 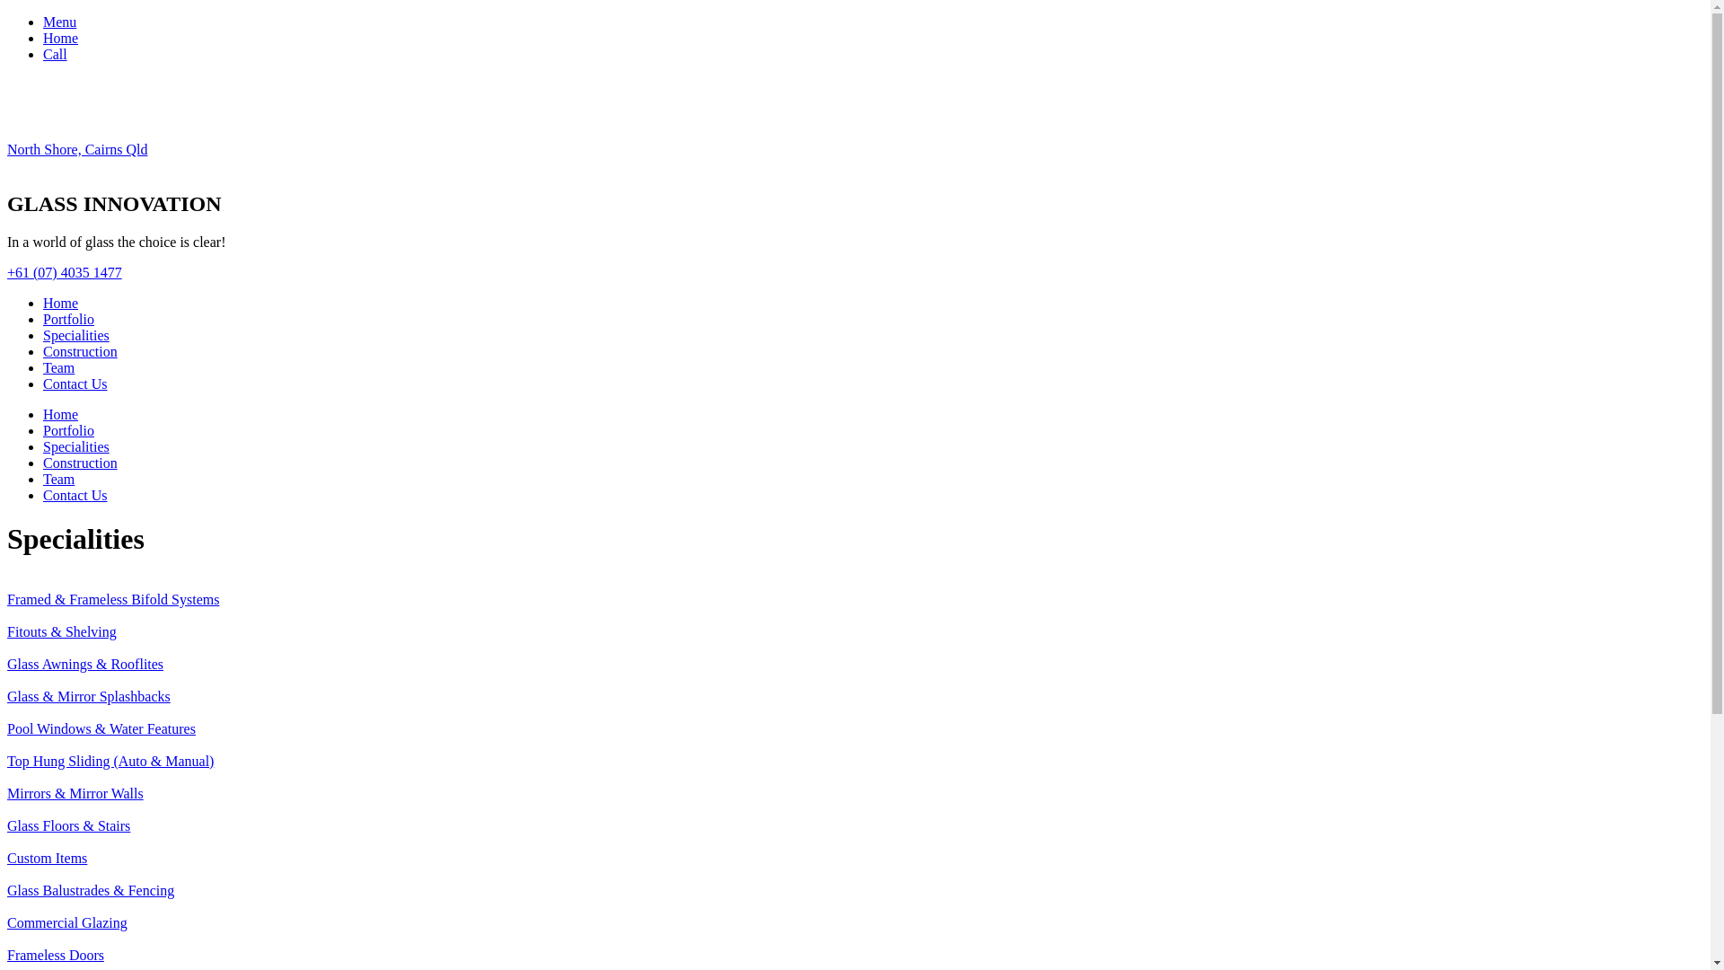 What do you see at coordinates (62, 632) in the screenshot?
I see `Fitouts & Shelving` at bounding box center [62, 632].